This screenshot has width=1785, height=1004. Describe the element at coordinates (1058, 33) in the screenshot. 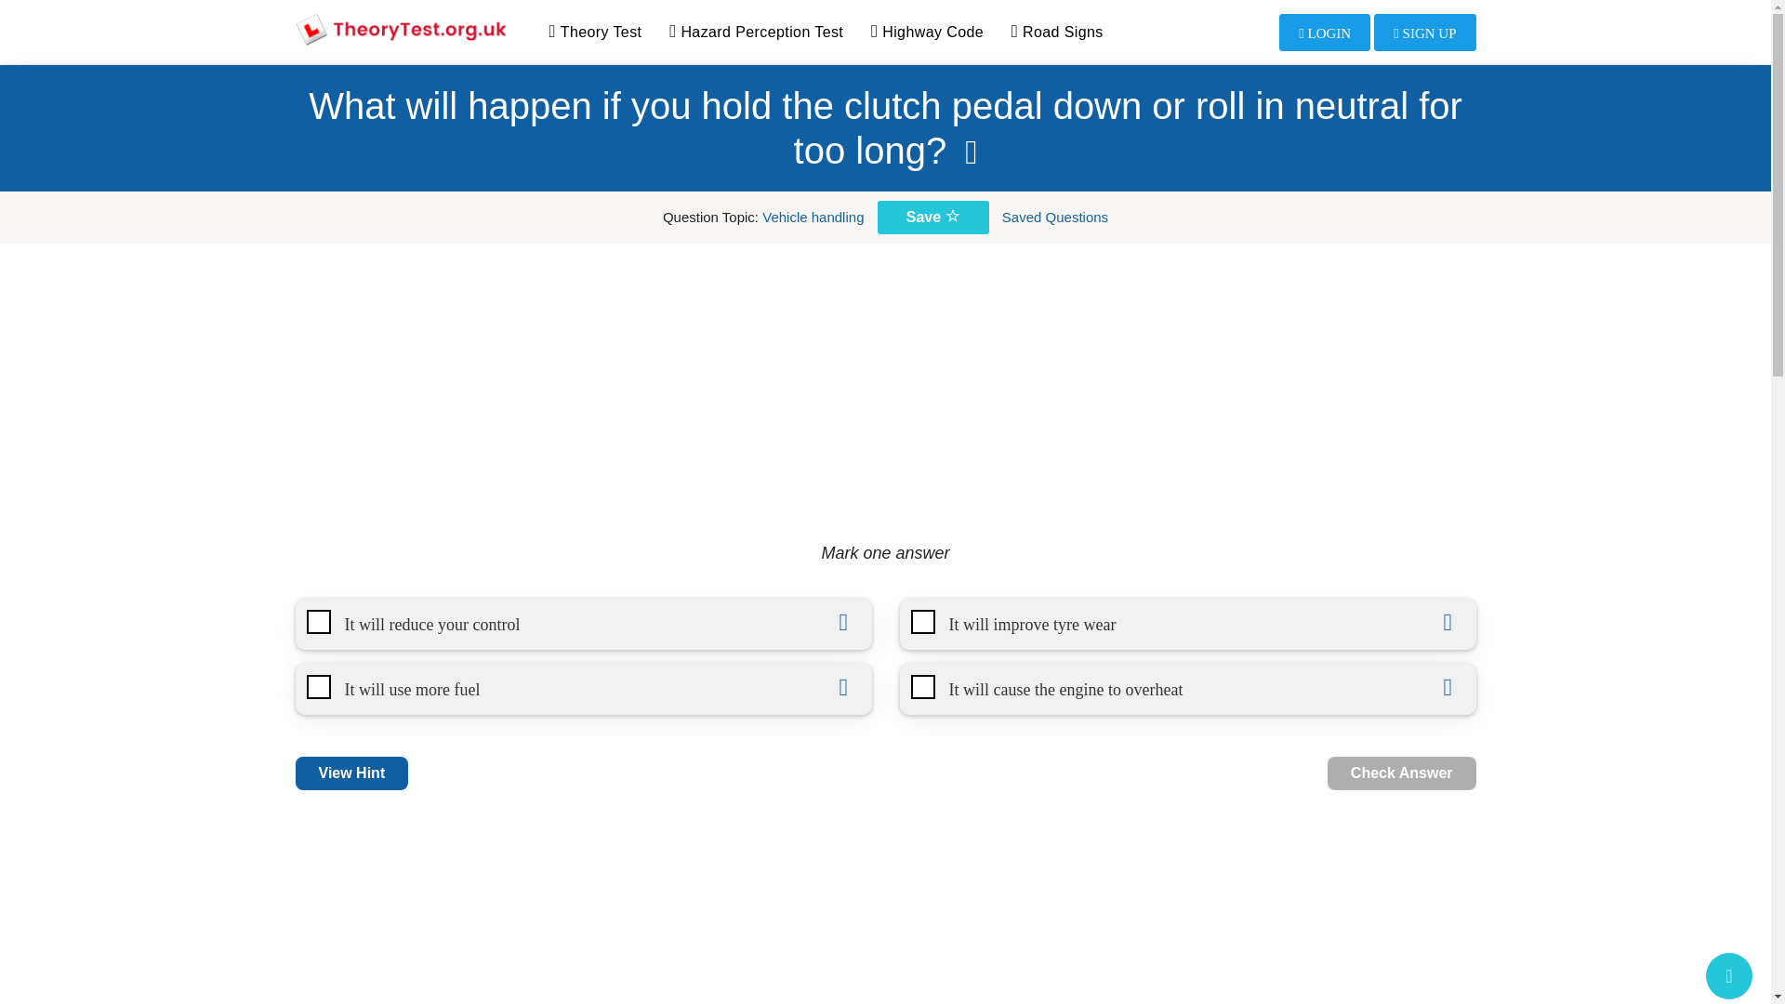

I see `Road Signs` at that location.